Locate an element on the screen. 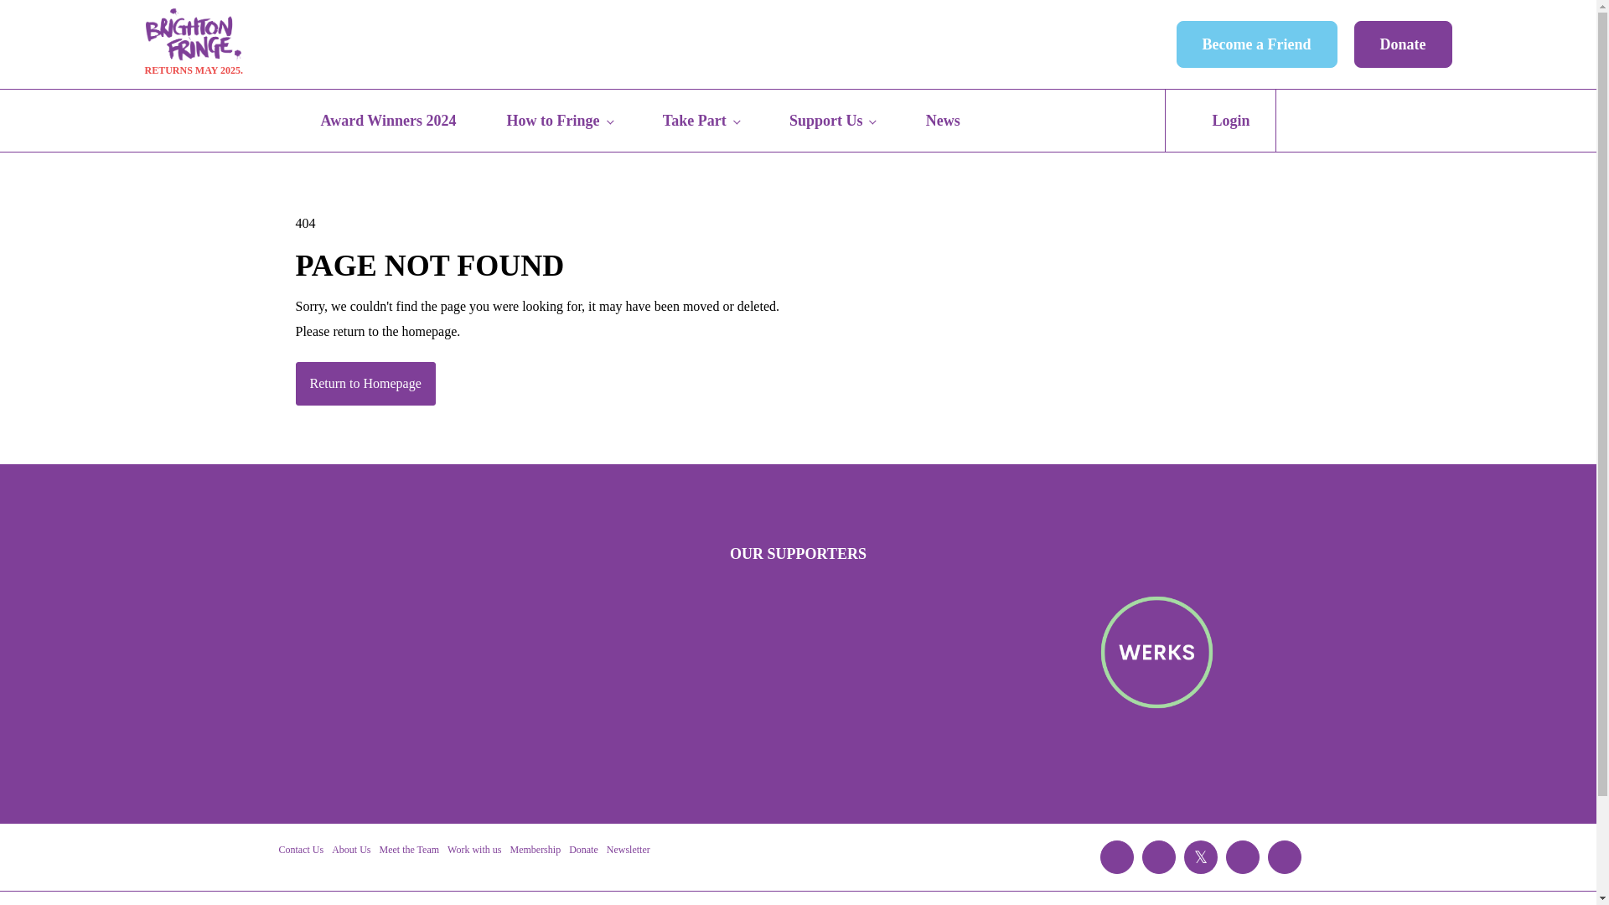  RETURNS MAY 2025. is located at coordinates (193, 44).